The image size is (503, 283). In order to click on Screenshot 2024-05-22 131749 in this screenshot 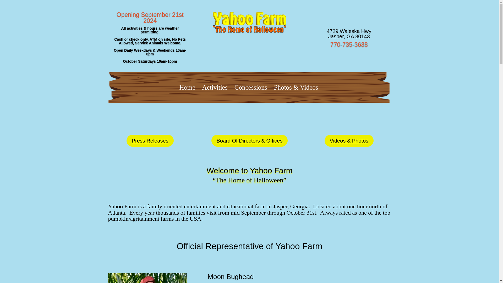, I will do `click(147, 278)`.